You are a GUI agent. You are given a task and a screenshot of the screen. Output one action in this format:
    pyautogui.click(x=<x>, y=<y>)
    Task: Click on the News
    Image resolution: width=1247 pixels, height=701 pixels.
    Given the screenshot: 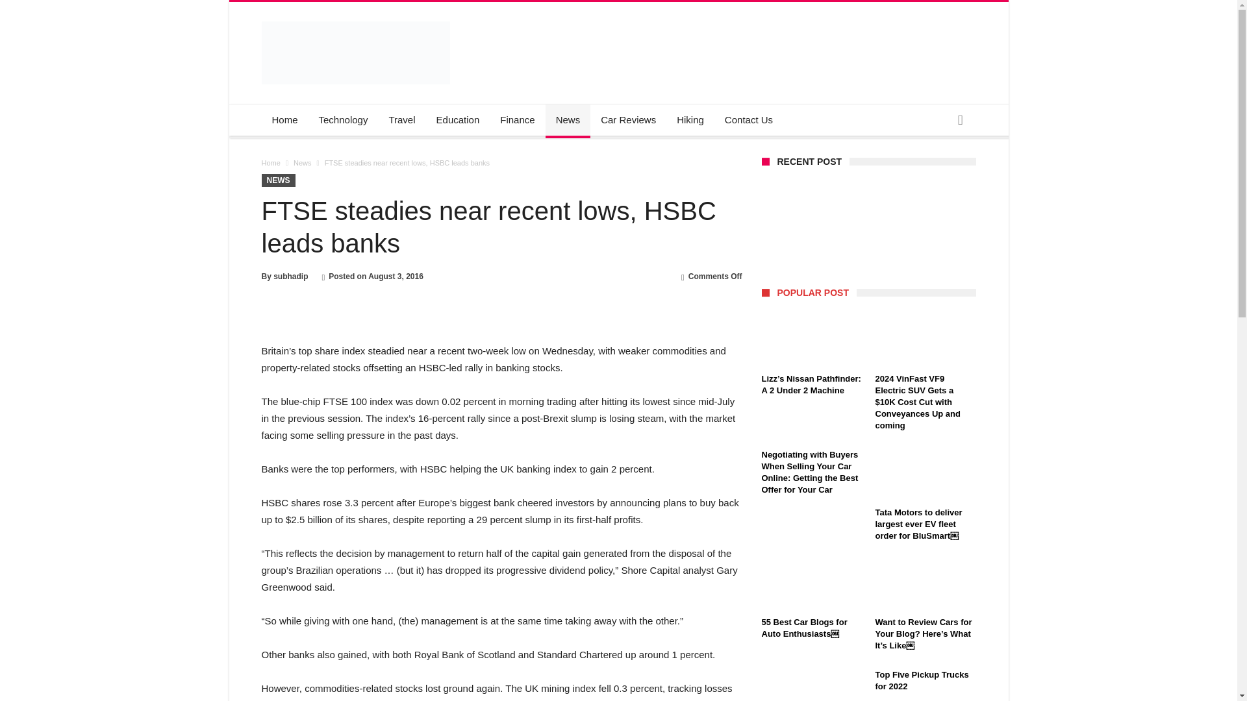 What is the action you would take?
    pyautogui.click(x=568, y=119)
    